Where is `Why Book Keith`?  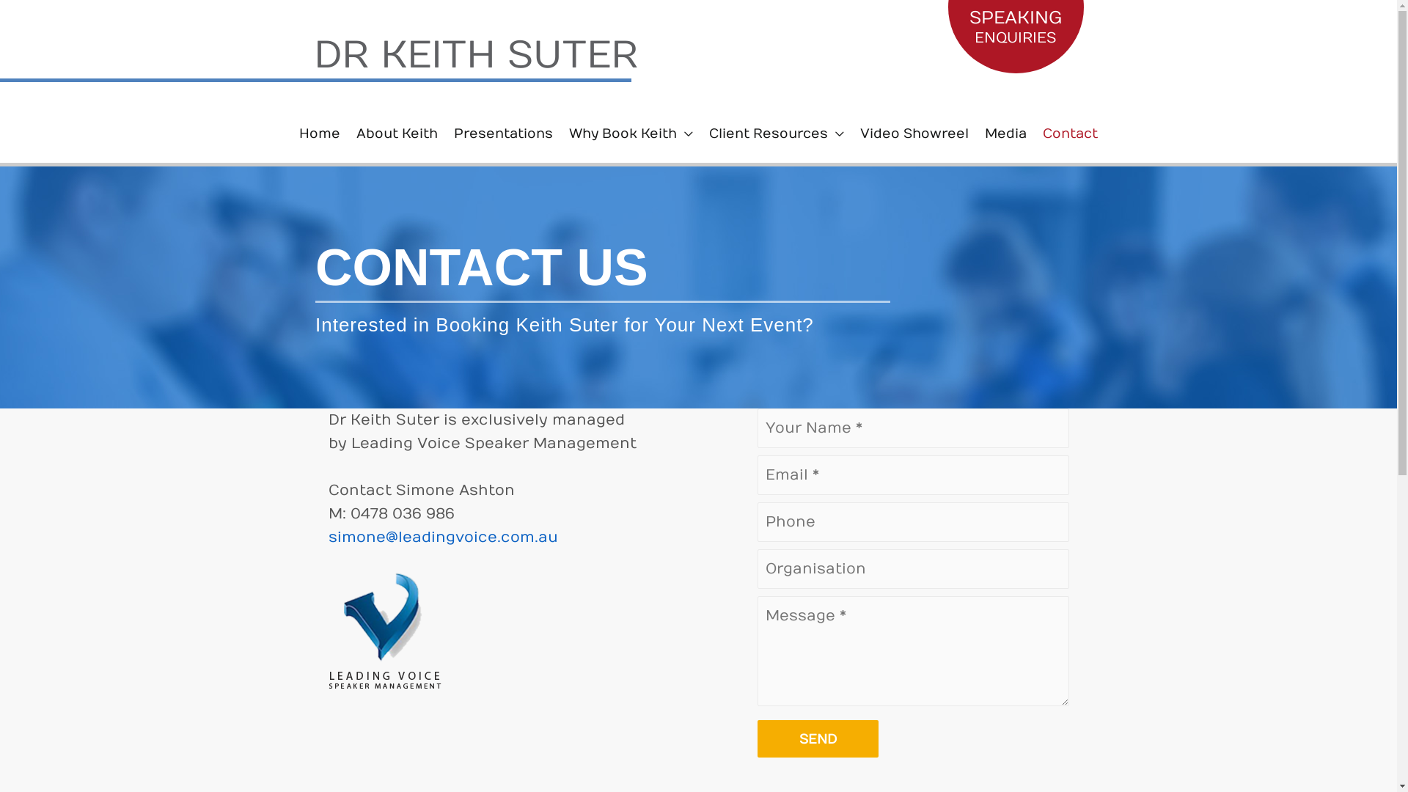 Why Book Keith is located at coordinates (631, 134).